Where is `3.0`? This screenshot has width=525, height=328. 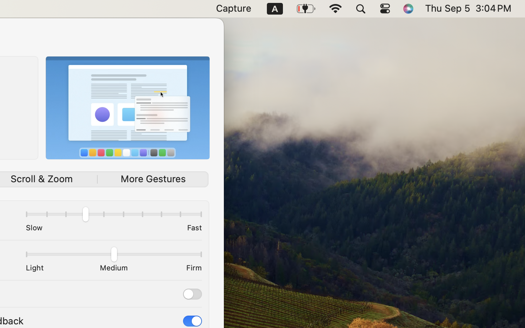
3.0 is located at coordinates (113, 216).